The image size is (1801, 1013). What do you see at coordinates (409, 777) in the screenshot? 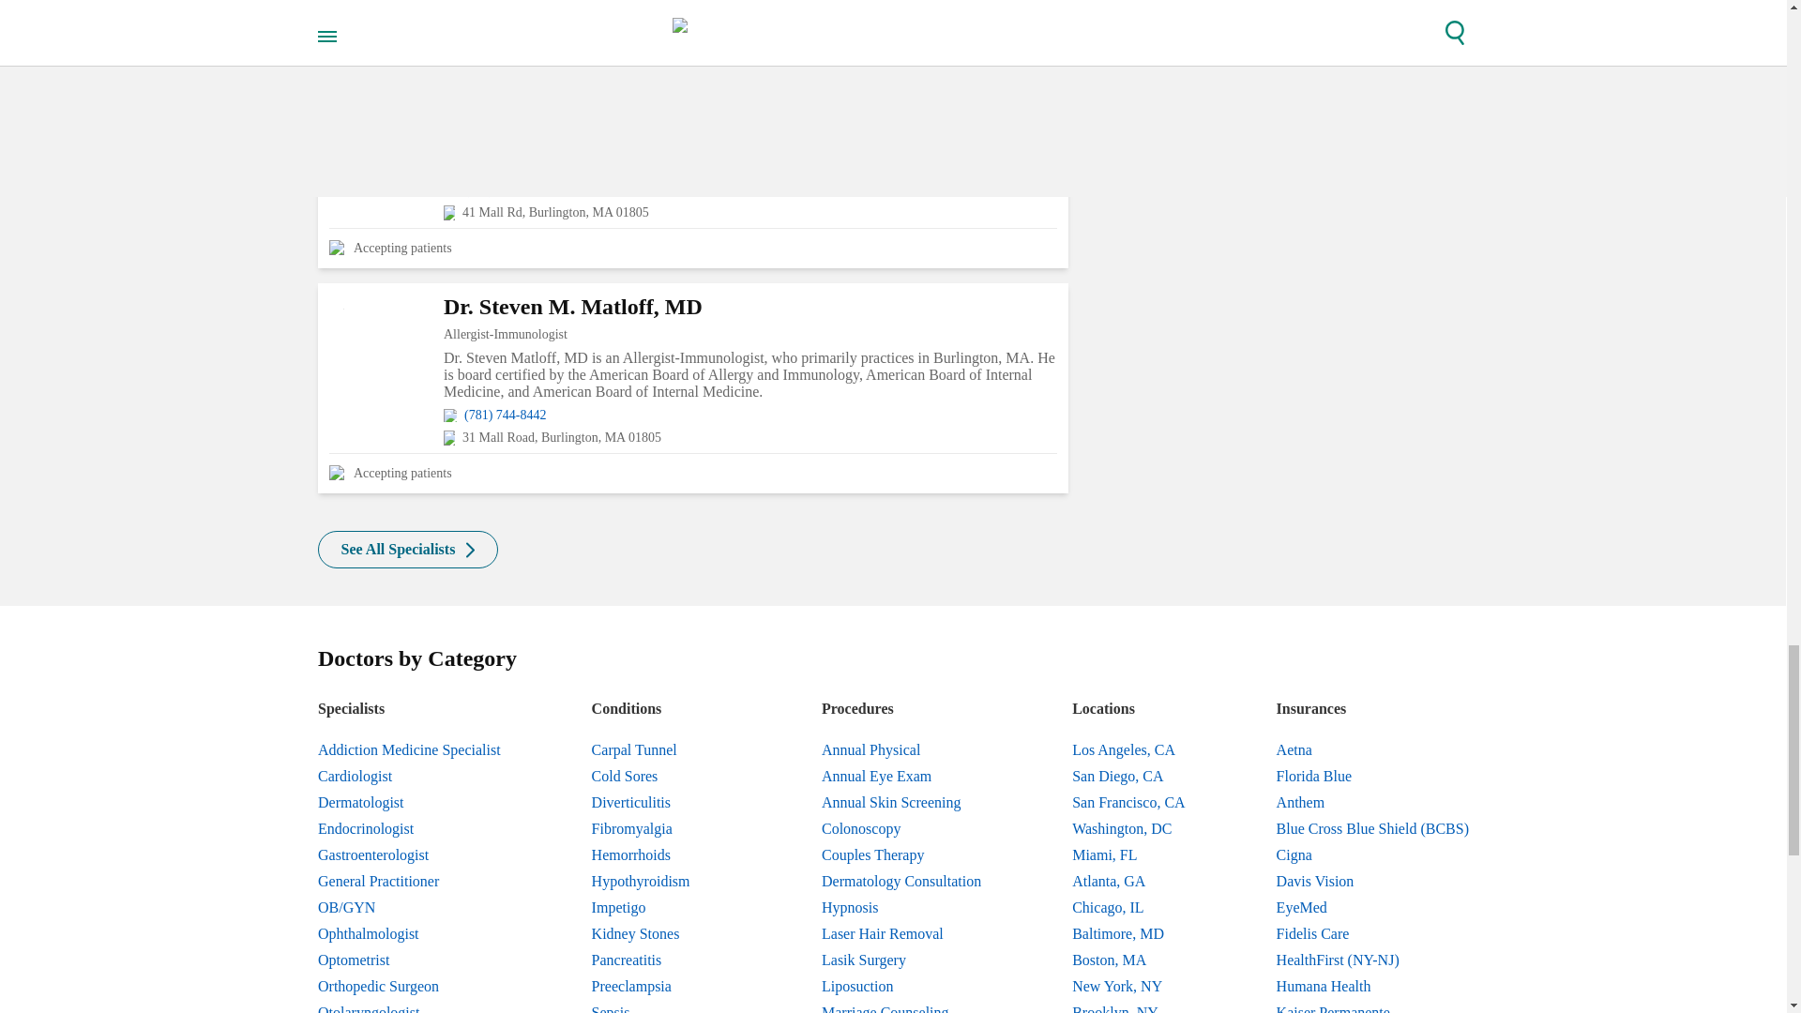
I see `Cardiologist` at bounding box center [409, 777].